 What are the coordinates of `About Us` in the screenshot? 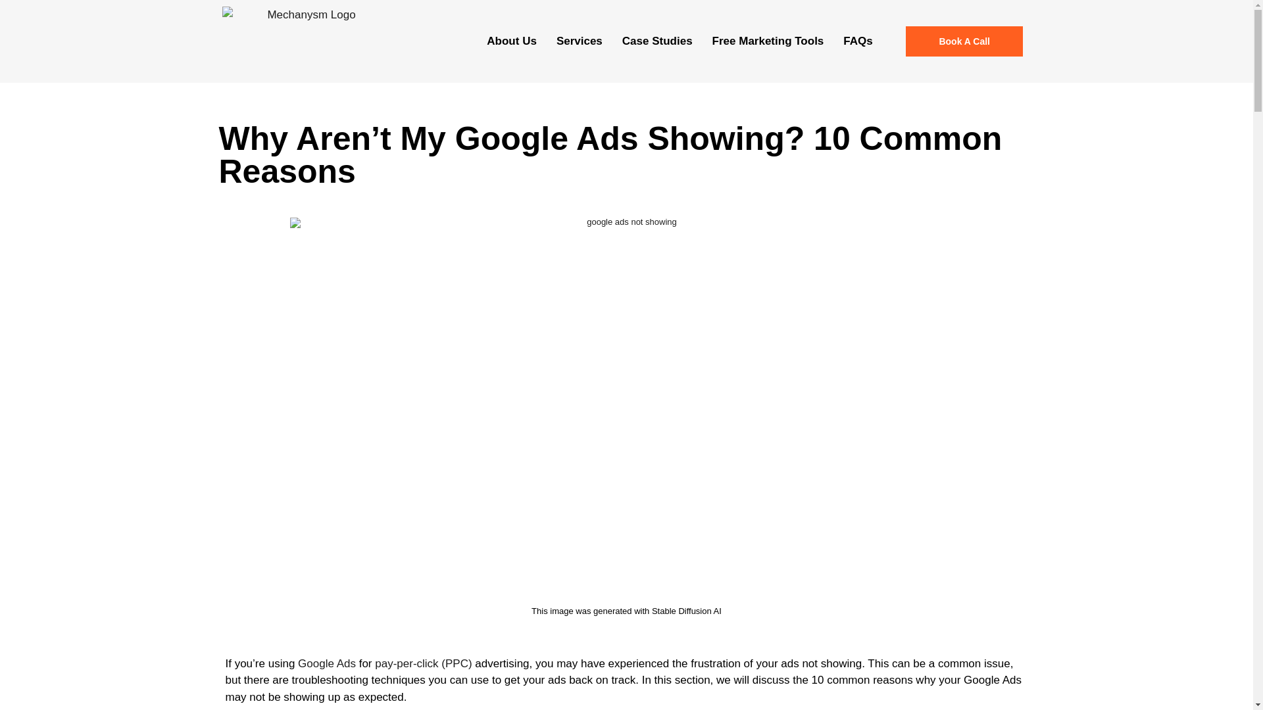 It's located at (512, 41).